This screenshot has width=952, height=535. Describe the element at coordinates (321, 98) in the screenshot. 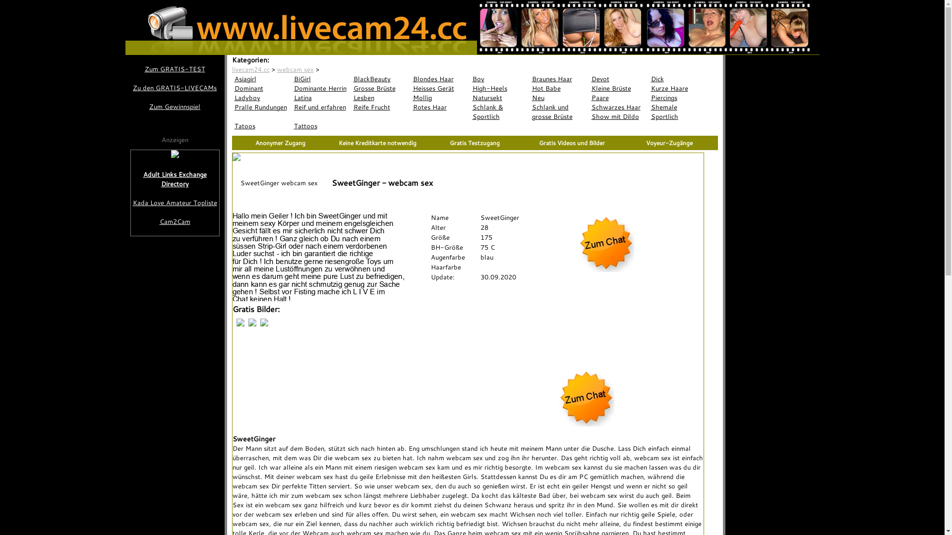

I see `Latina` at that location.